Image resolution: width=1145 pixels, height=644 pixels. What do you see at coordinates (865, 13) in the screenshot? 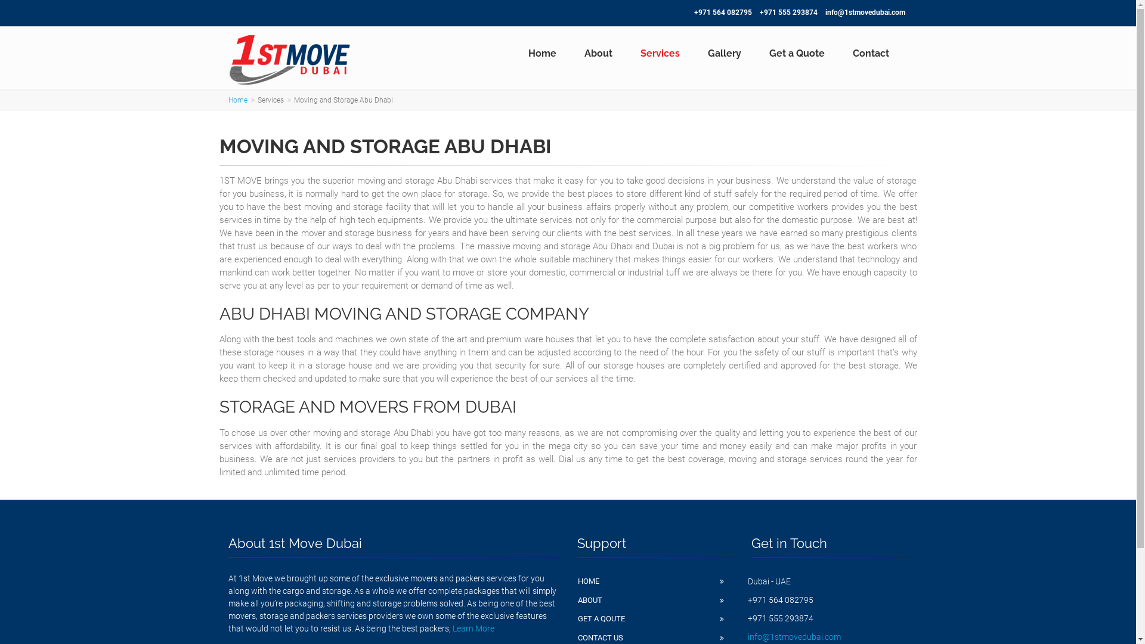
I see `info@1stmovedubai.com` at bounding box center [865, 13].